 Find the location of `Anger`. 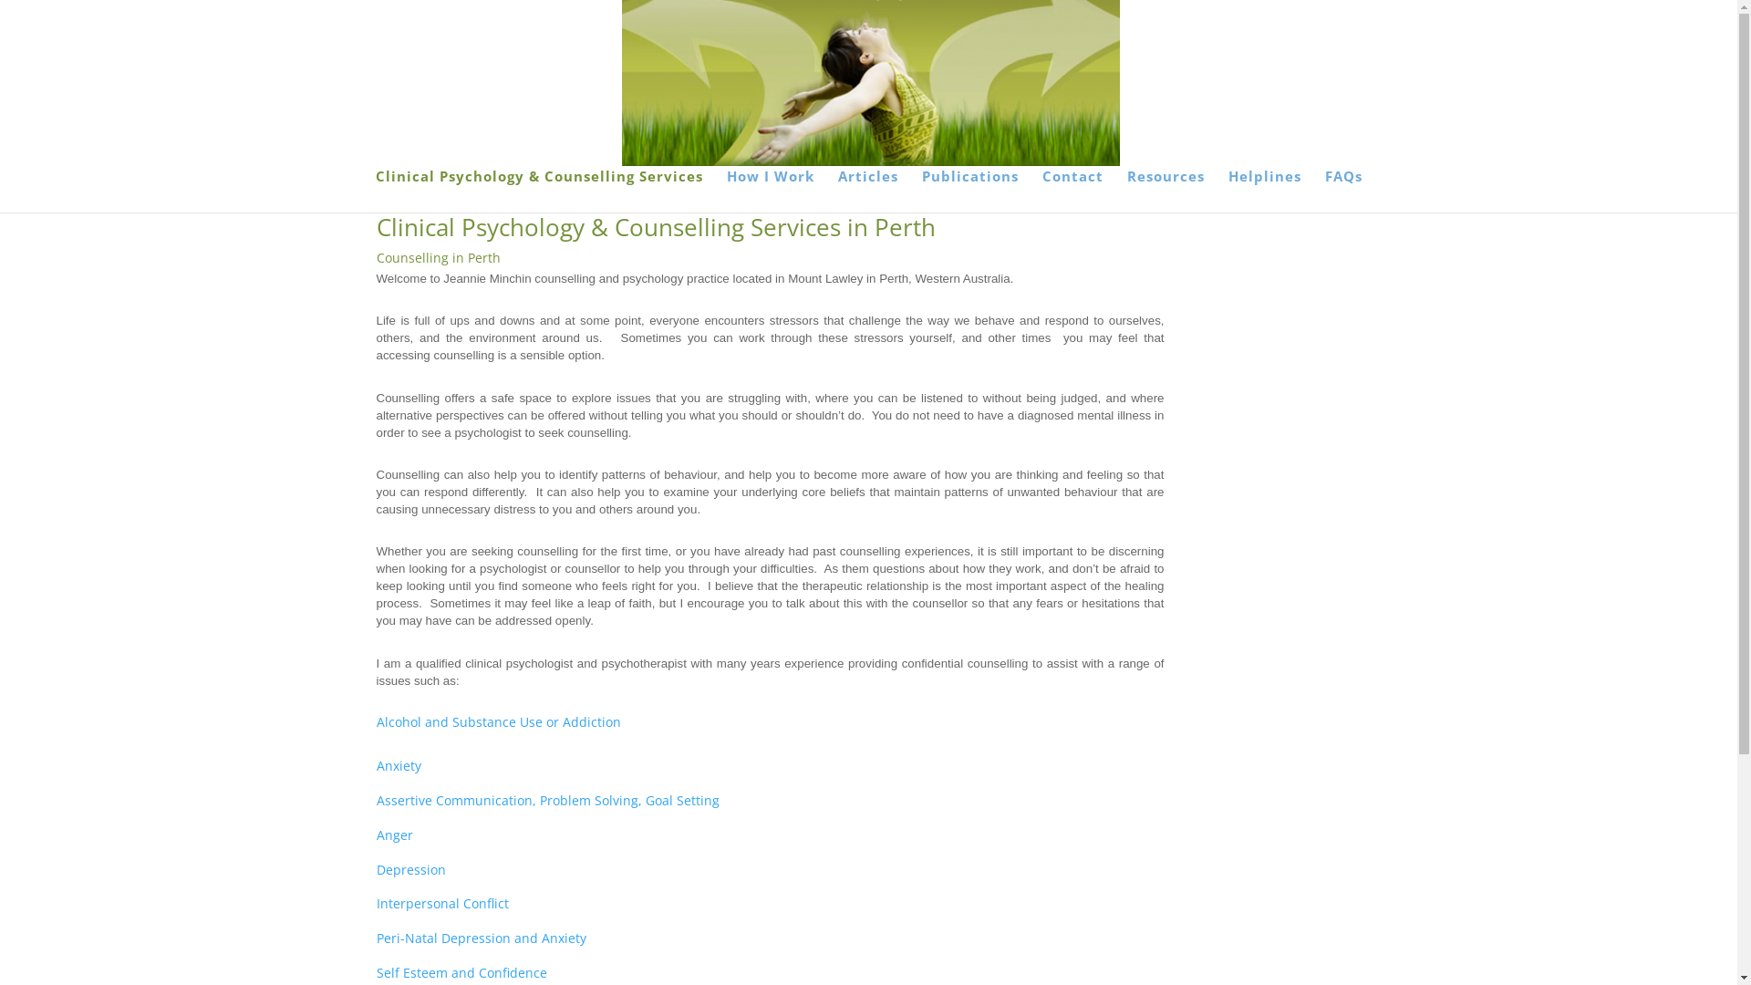

Anger is located at coordinates (394, 835).